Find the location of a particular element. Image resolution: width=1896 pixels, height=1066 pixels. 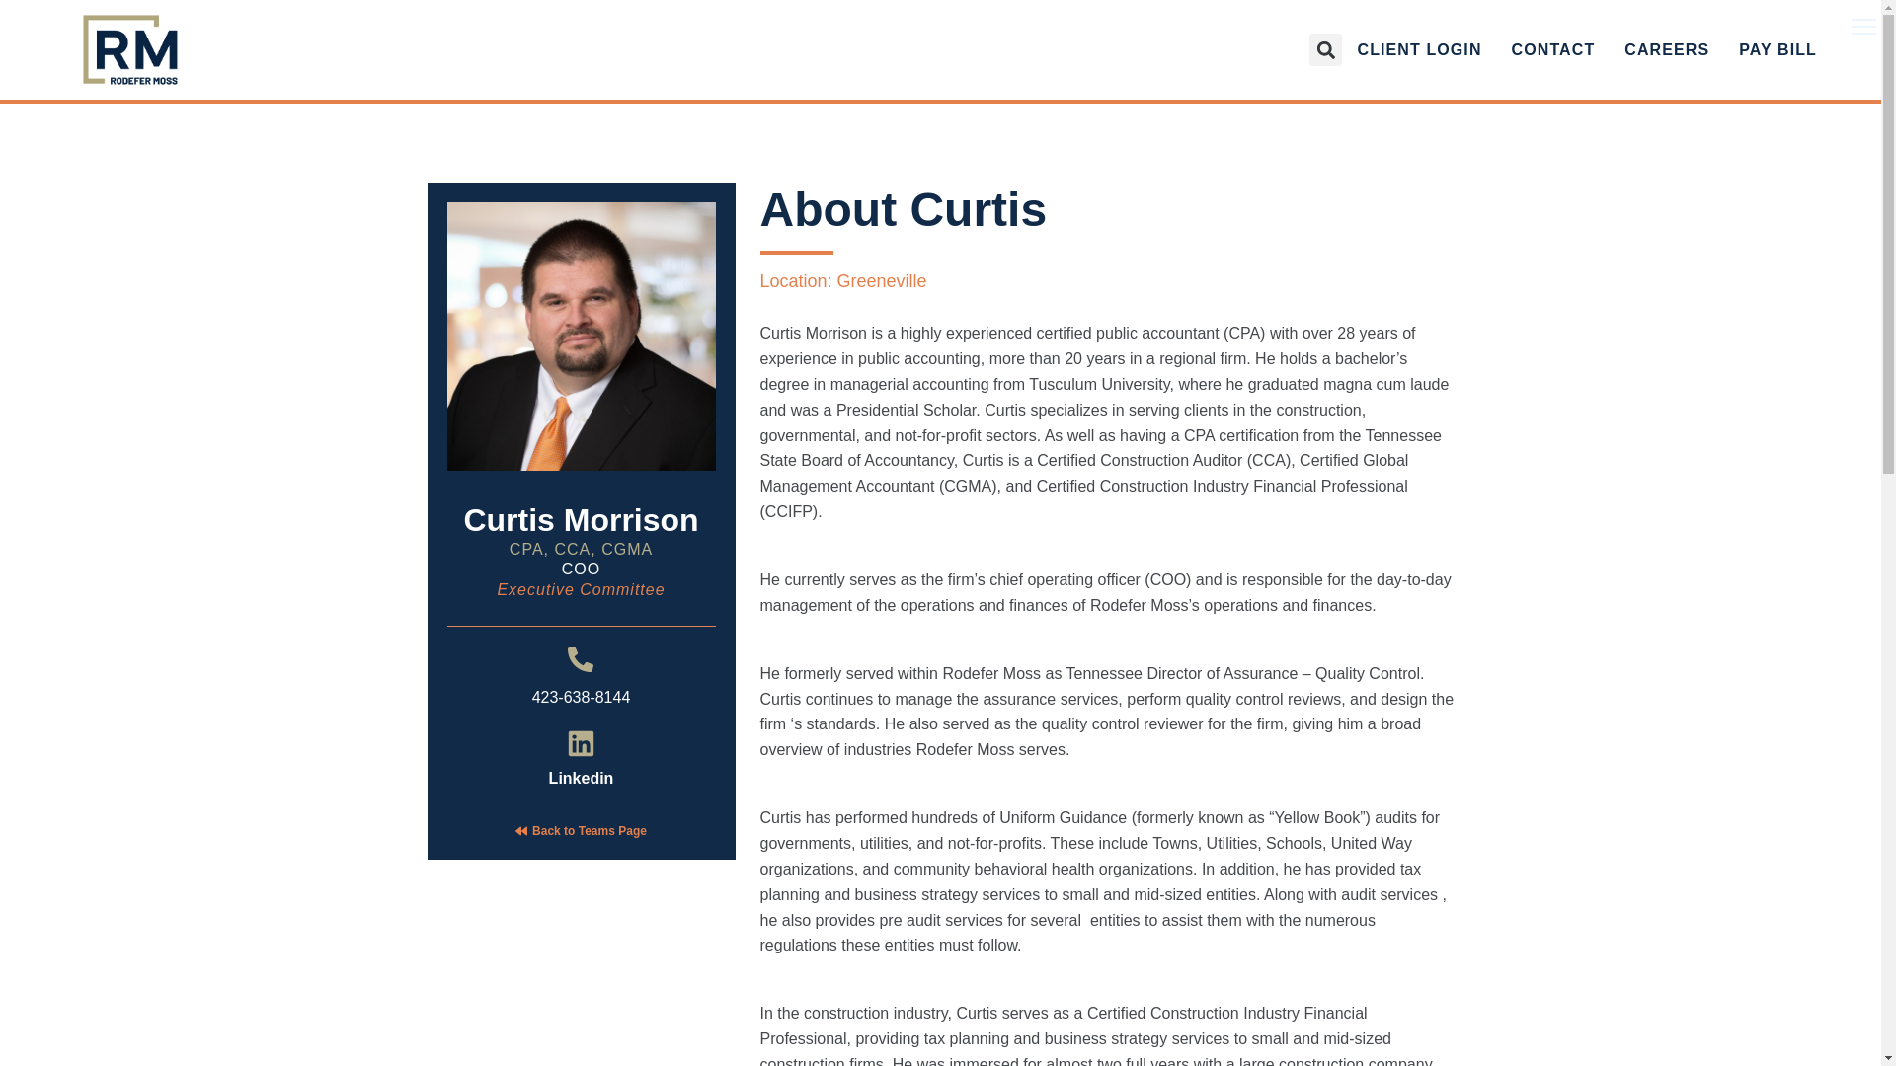

Linkedin is located at coordinates (582, 778).